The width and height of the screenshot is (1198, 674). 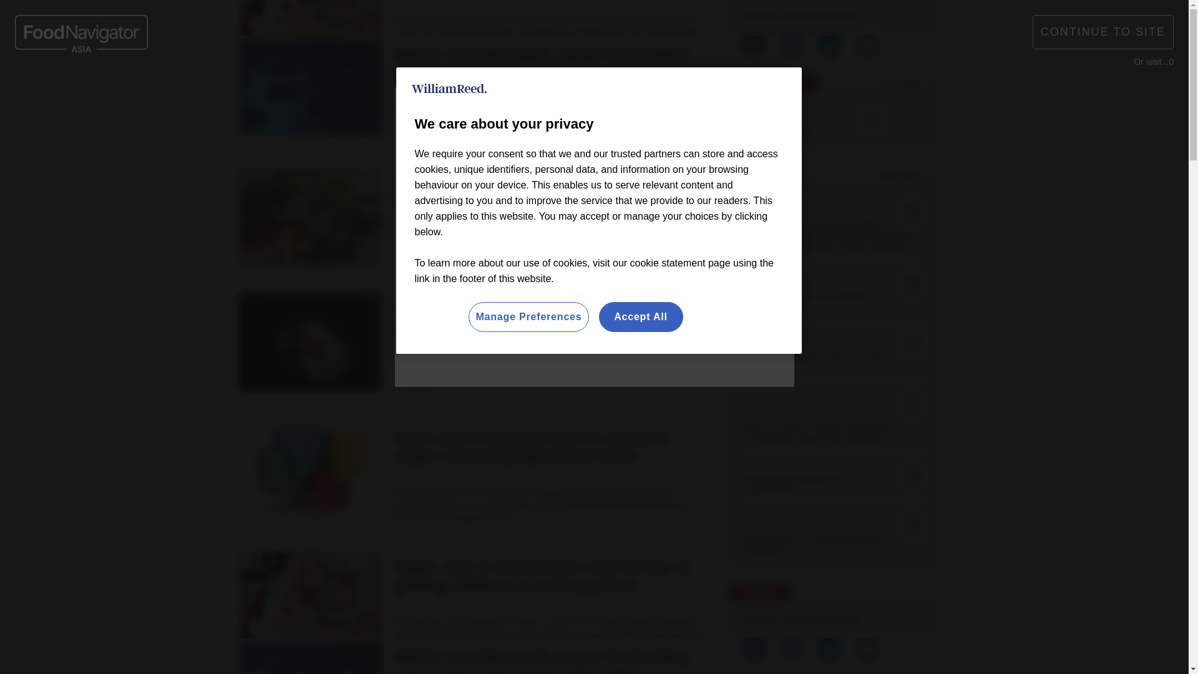 What do you see at coordinates (917, 16) in the screenshot?
I see `My account` at bounding box center [917, 16].